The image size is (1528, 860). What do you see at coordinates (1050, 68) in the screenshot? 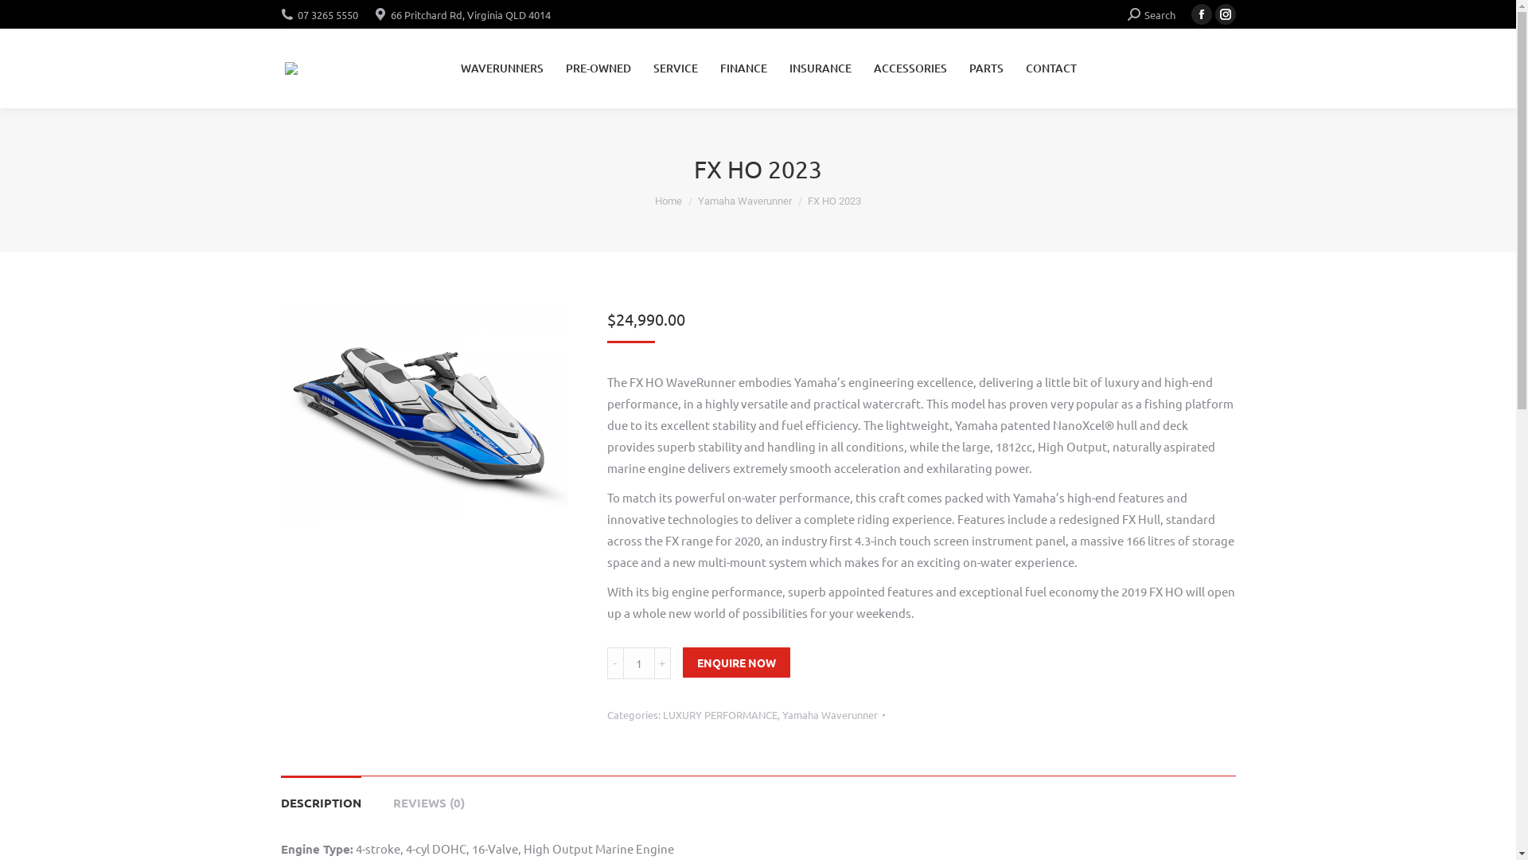
I see `CONTACT` at bounding box center [1050, 68].